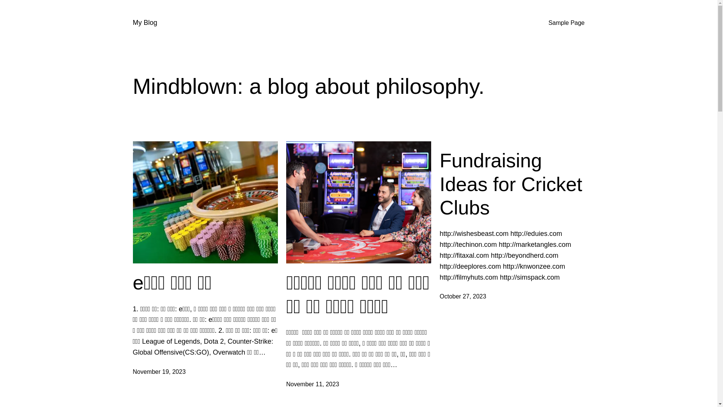  What do you see at coordinates (159, 372) in the screenshot?
I see `November 19, 2023` at bounding box center [159, 372].